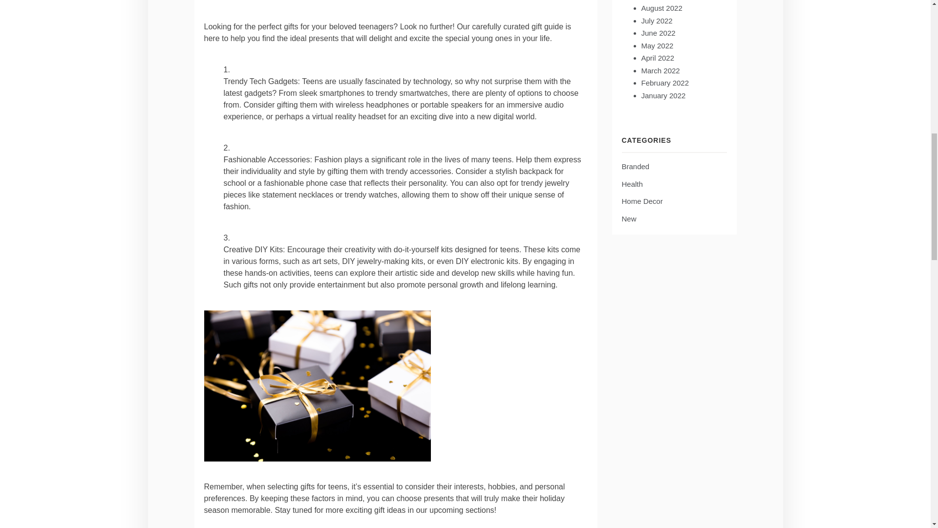  What do you see at coordinates (663, 95) in the screenshot?
I see `January 2022` at bounding box center [663, 95].